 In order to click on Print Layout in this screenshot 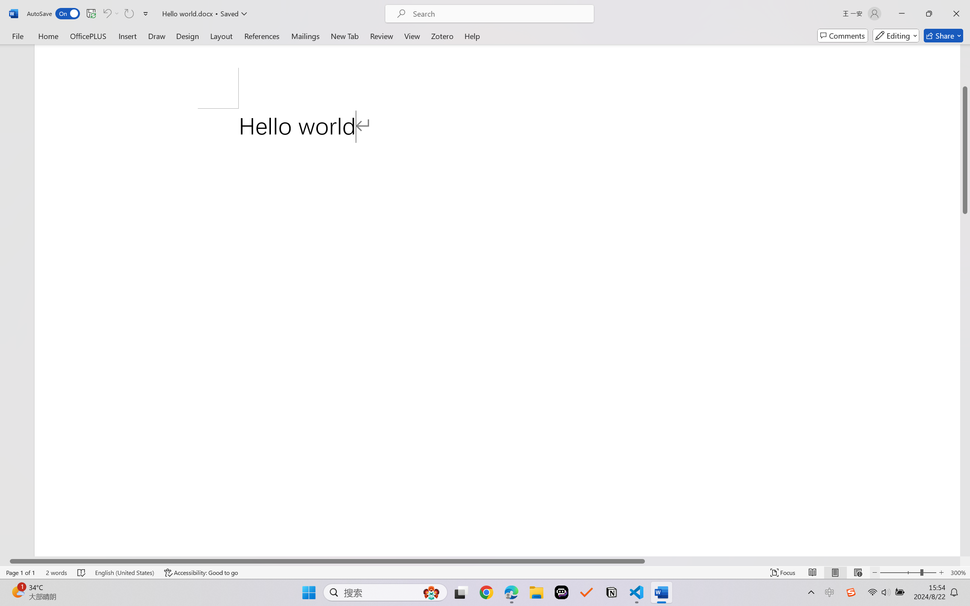, I will do `click(835, 573)`.